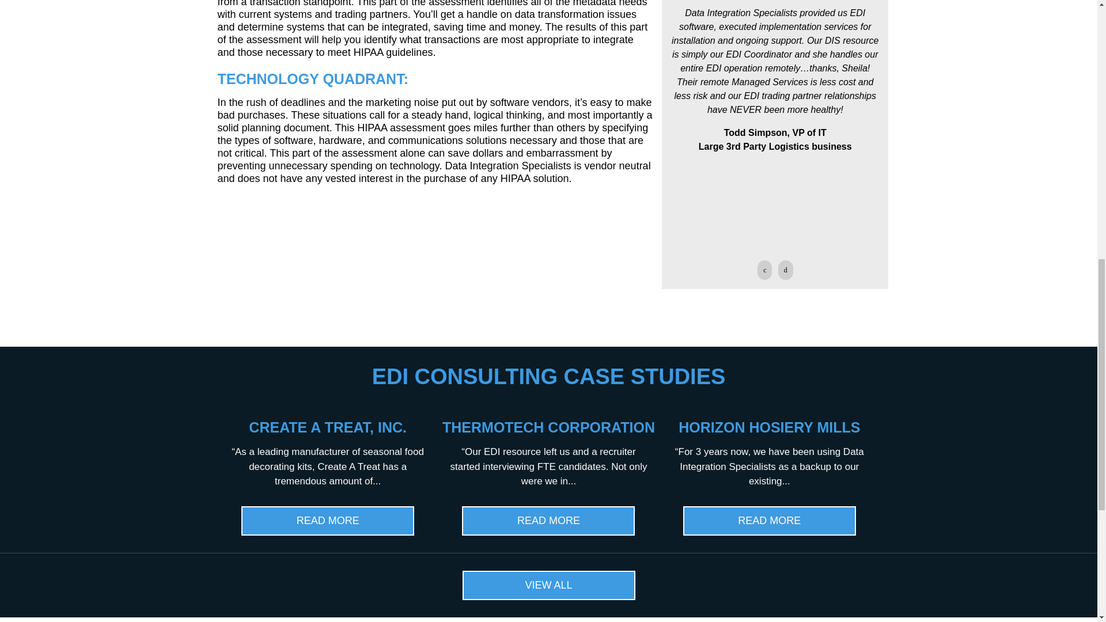  What do you see at coordinates (770, 521) in the screenshot?
I see `READ MORE` at bounding box center [770, 521].